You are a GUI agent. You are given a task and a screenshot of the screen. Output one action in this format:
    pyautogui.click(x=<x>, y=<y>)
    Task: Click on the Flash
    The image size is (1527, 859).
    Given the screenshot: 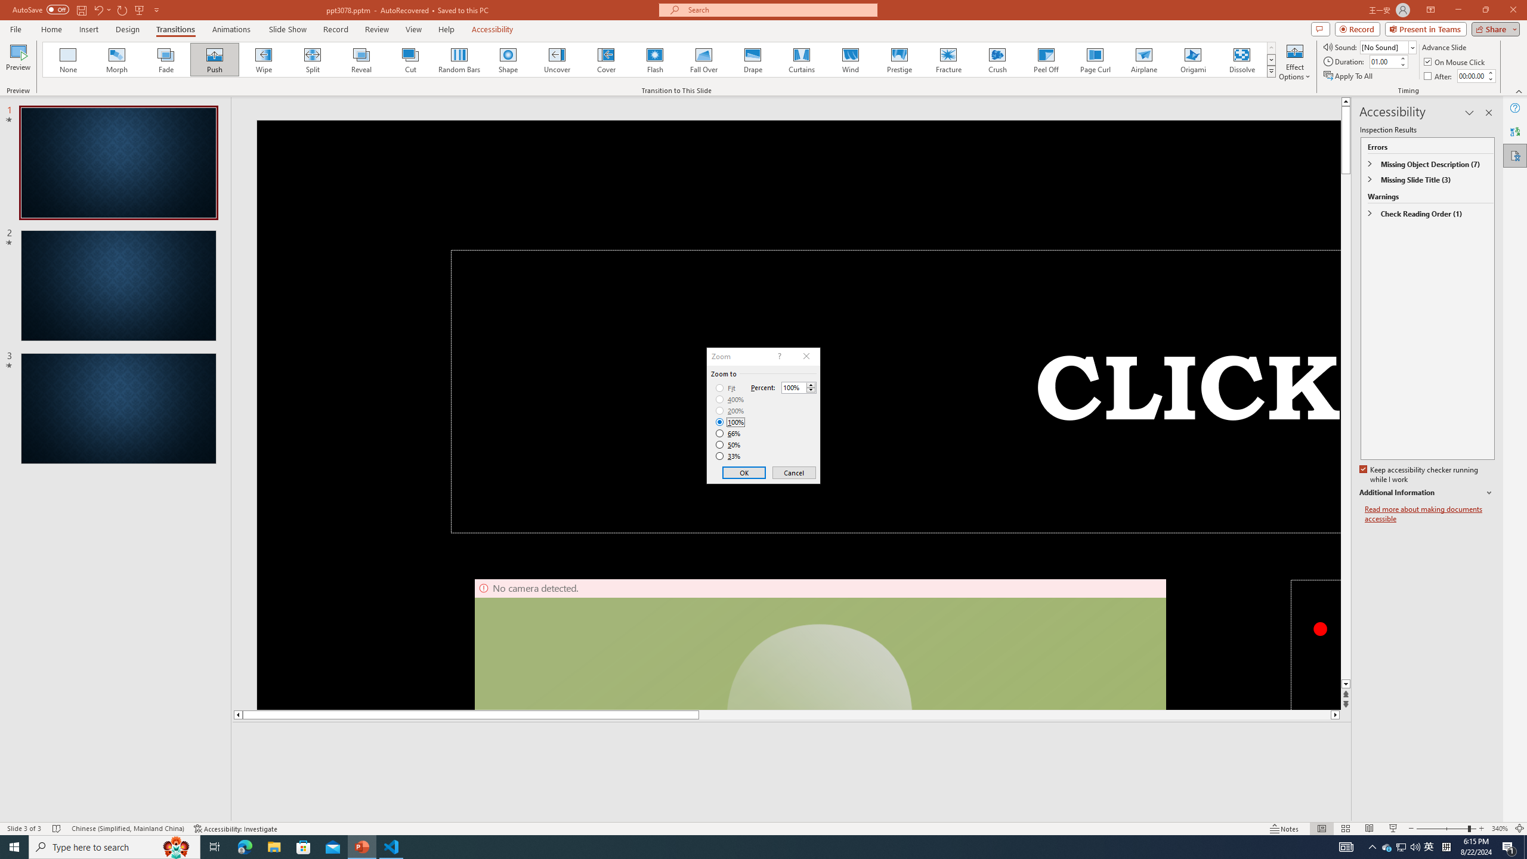 What is the action you would take?
    pyautogui.click(x=655, y=60)
    